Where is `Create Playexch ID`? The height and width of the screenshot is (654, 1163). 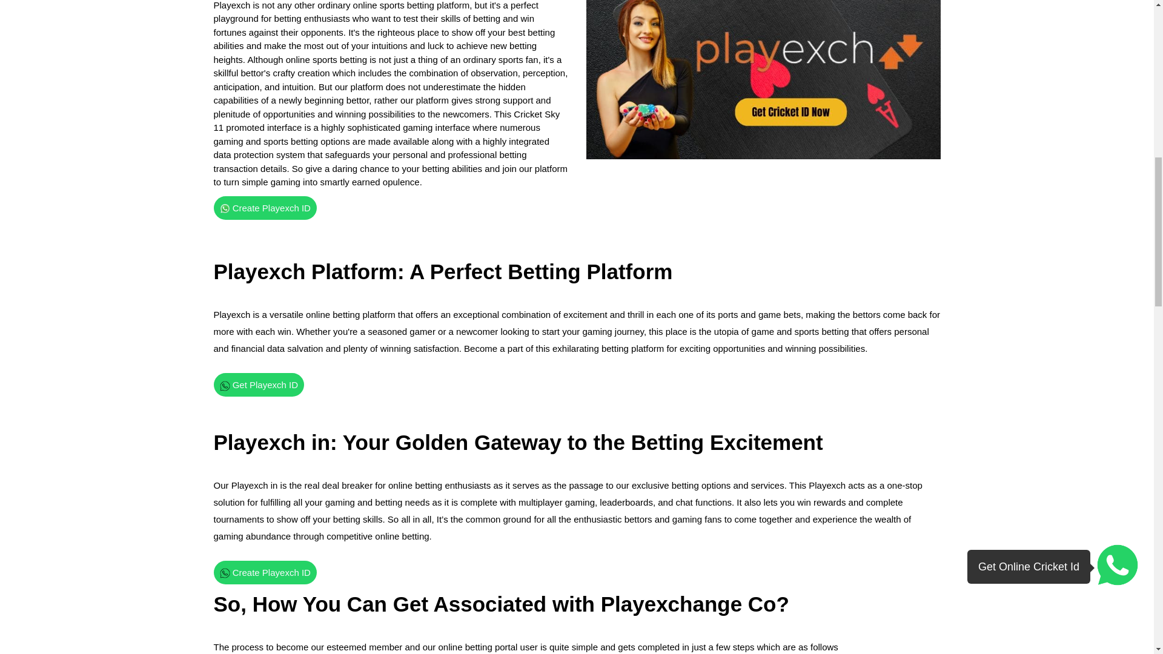 Create Playexch ID is located at coordinates (264, 572).